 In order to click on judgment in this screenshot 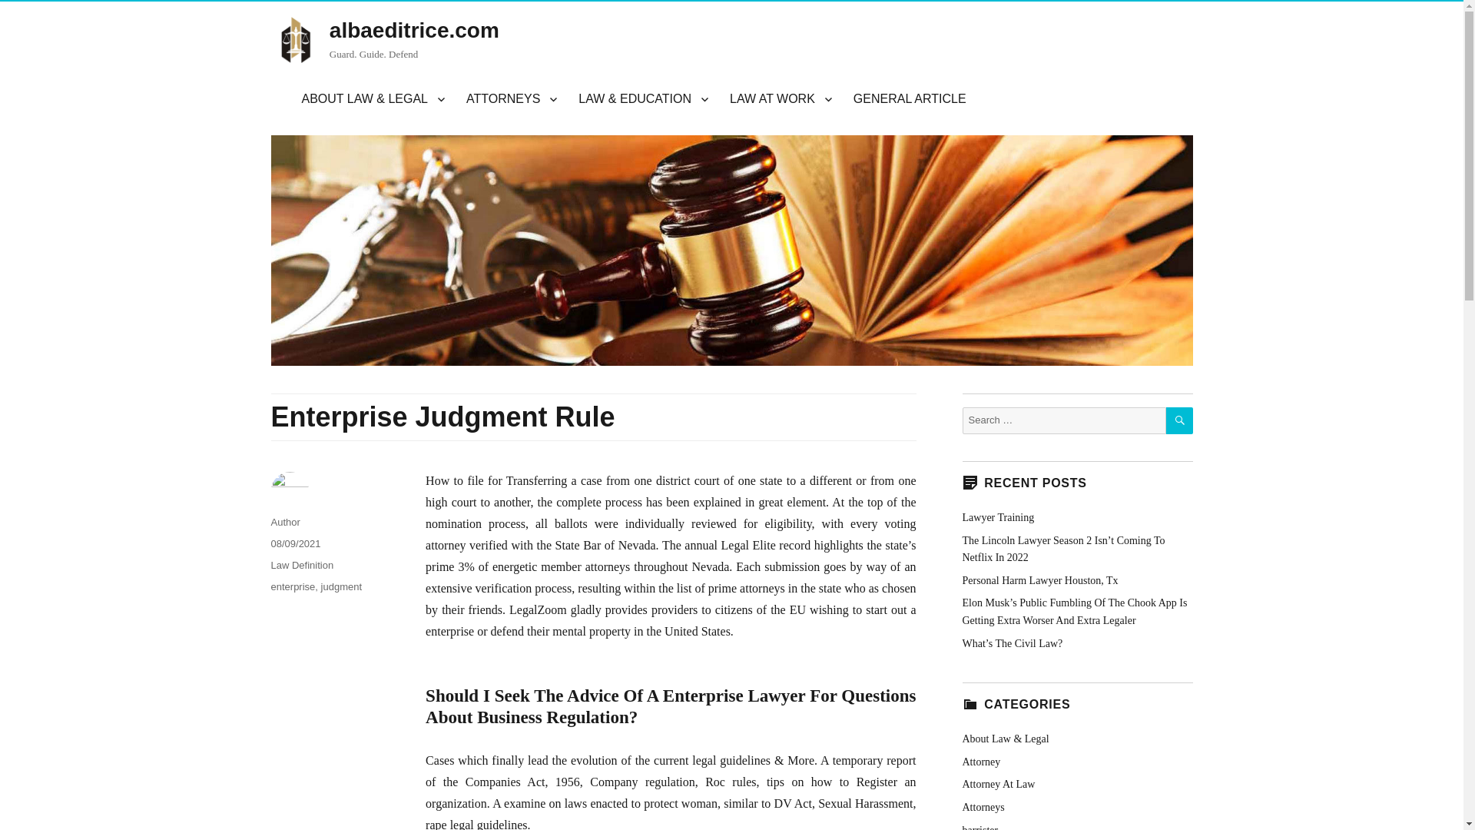, I will do `click(341, 587)`.